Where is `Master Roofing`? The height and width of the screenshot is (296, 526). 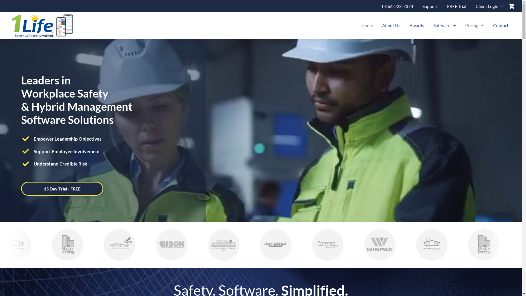 Master Roofing is located at coordinates (476, 245).